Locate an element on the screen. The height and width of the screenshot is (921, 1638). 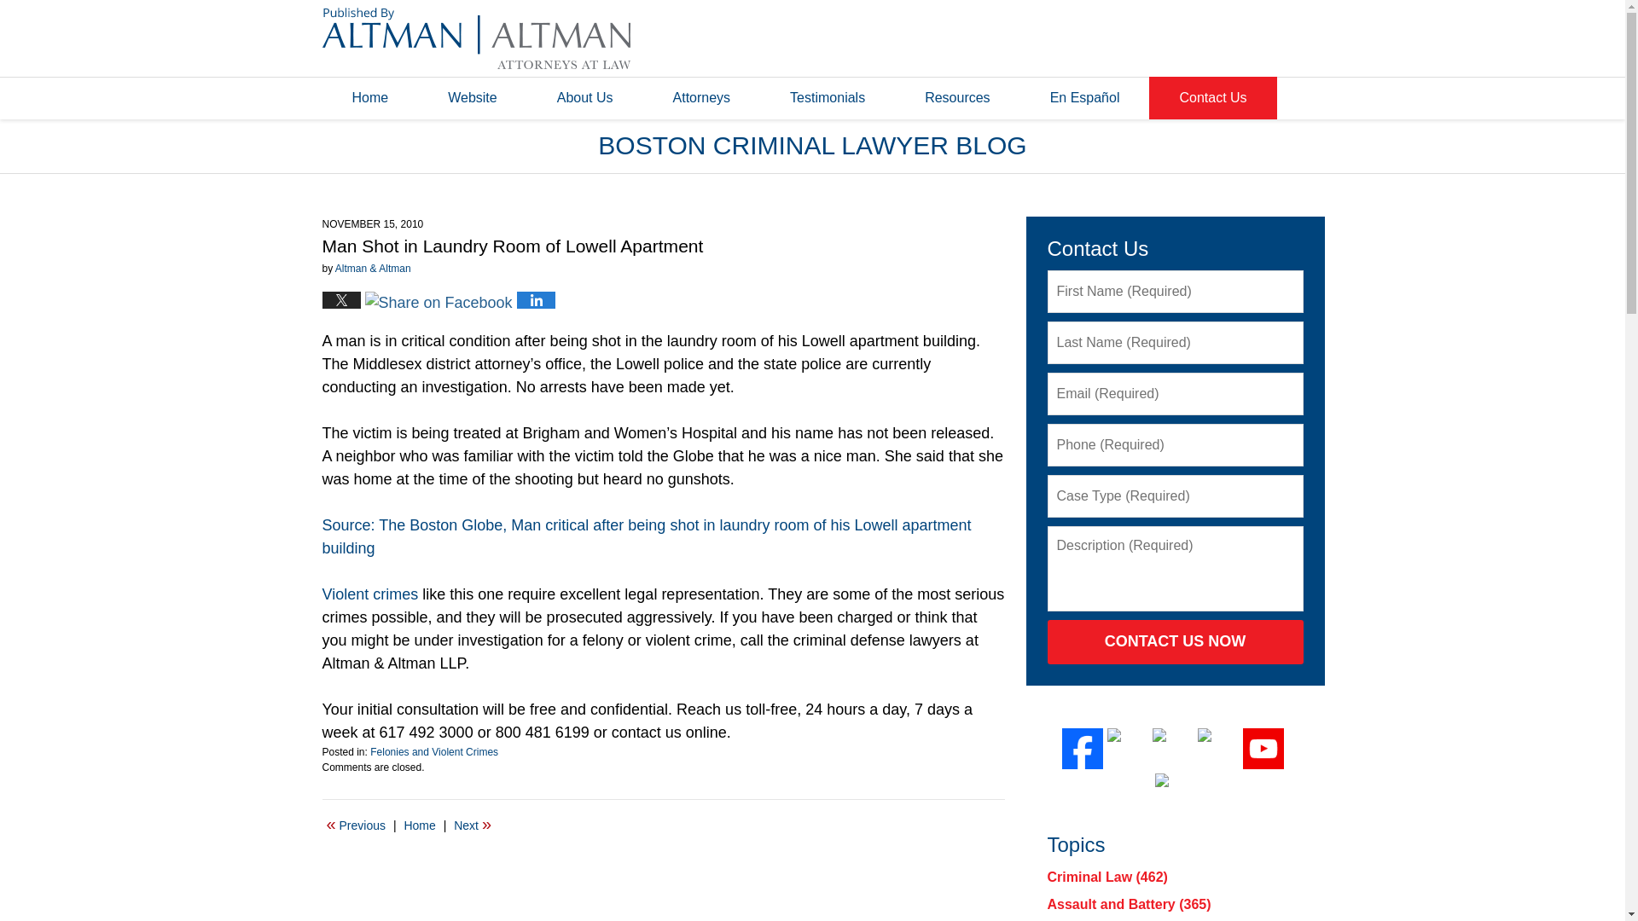
Justia is located at coordinates (1217, 749).